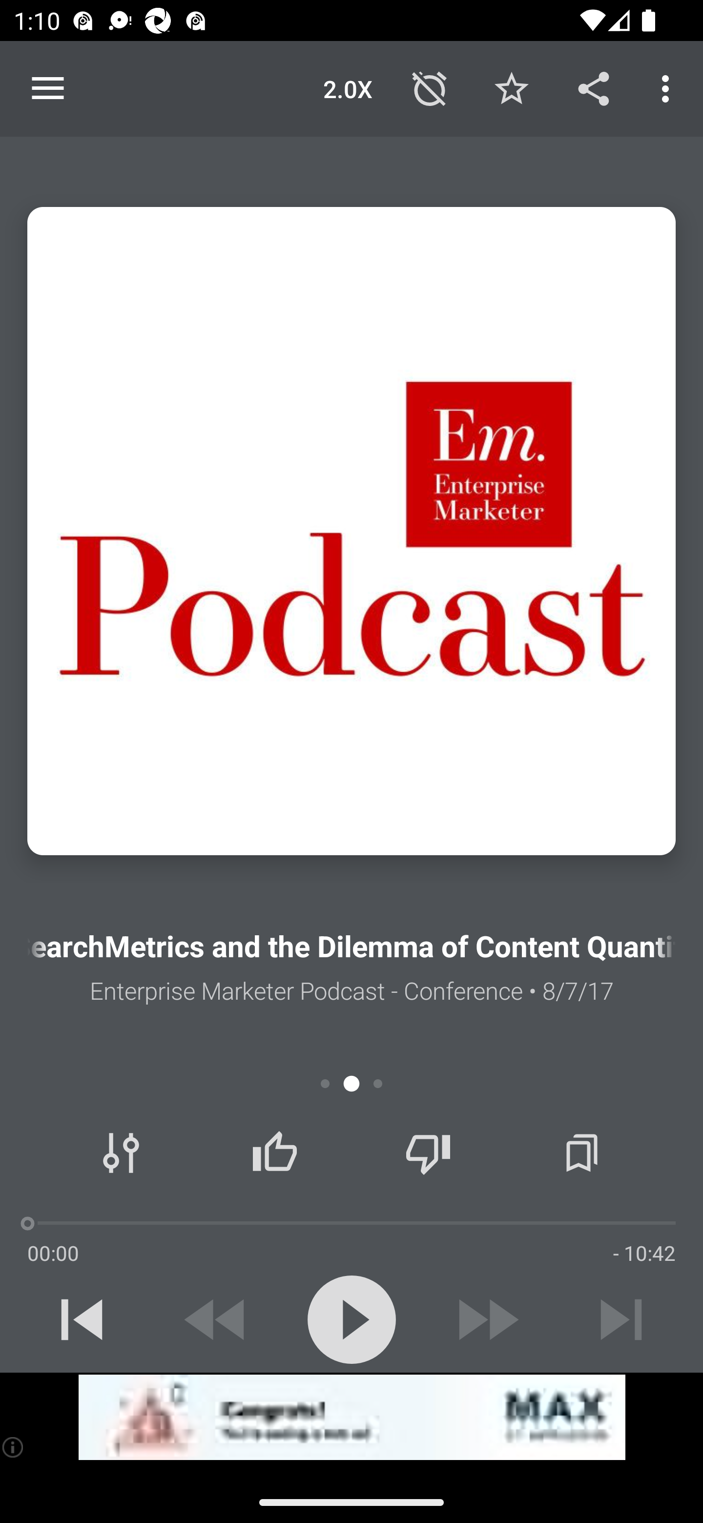 The image size is (703, 1523). I want to click on Skip 15s backward, so click(216, 1319).